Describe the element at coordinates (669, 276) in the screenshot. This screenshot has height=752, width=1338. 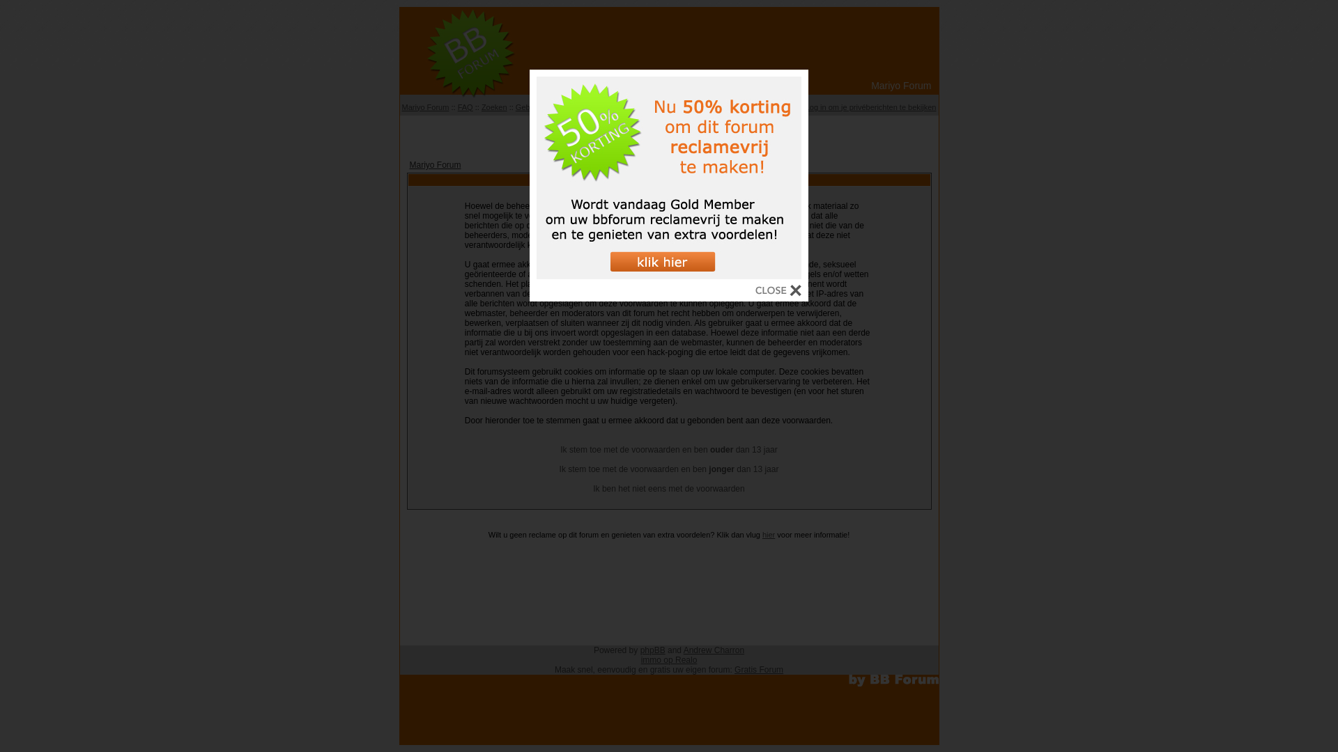
I see `klik voor meer informatie` at that location.